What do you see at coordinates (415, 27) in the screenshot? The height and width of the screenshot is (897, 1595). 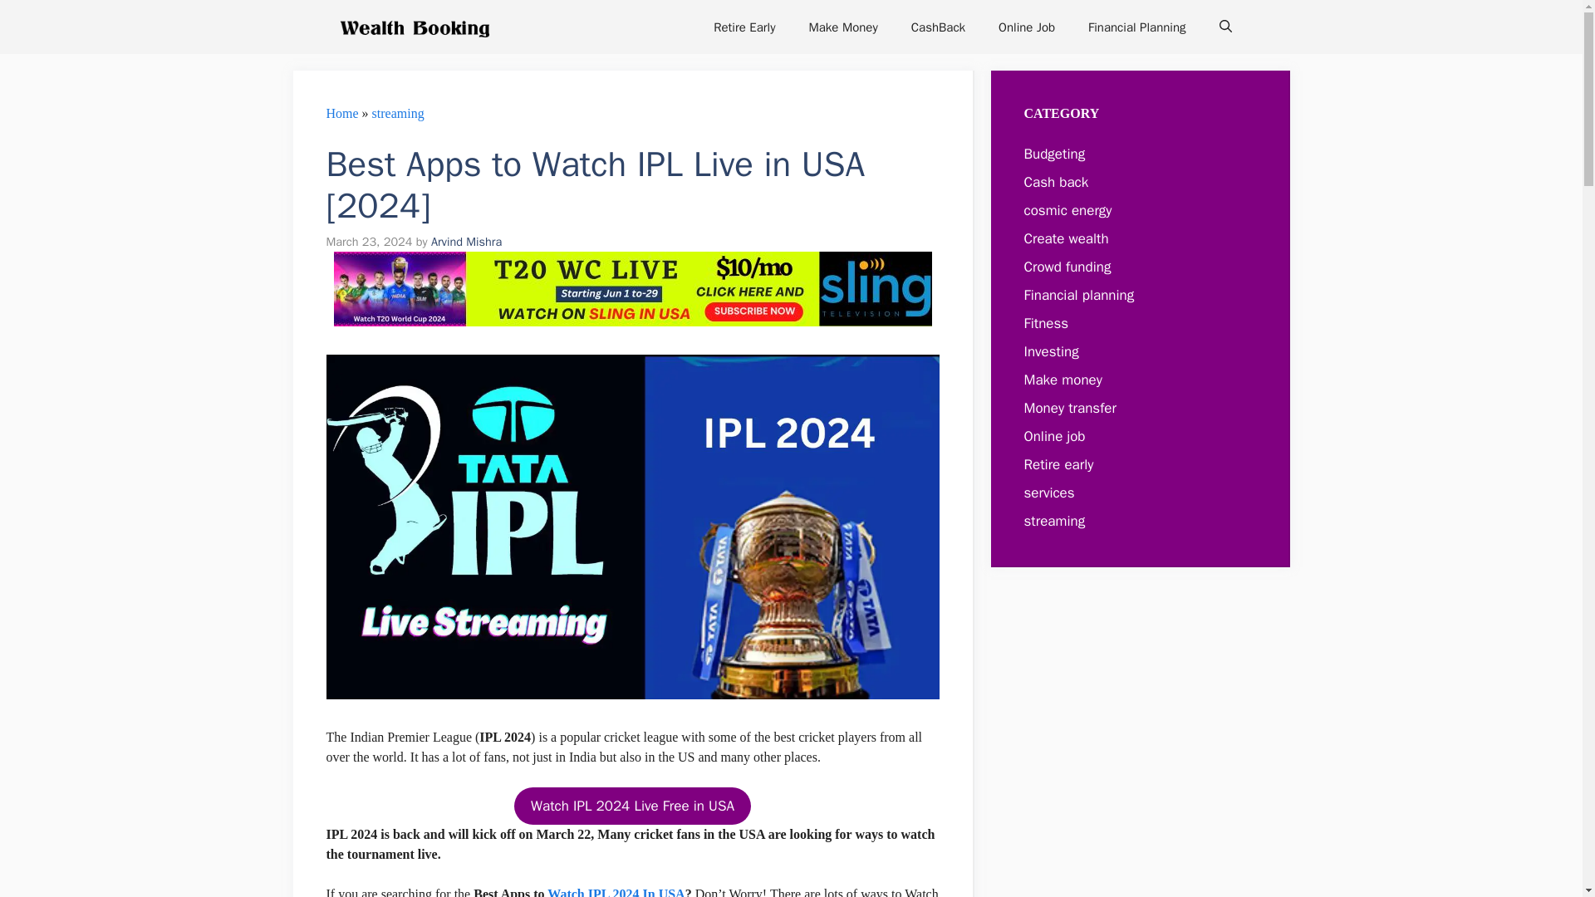 I see `WealthBooking` at bounding box center [415, 27].